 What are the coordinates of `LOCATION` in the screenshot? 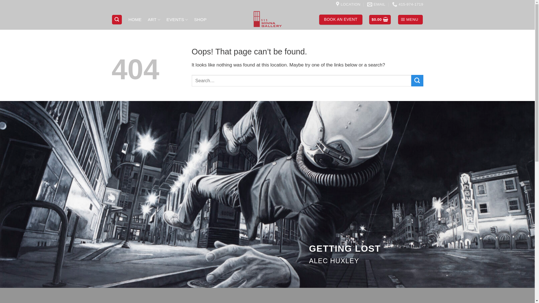 It's located at (348, 4).